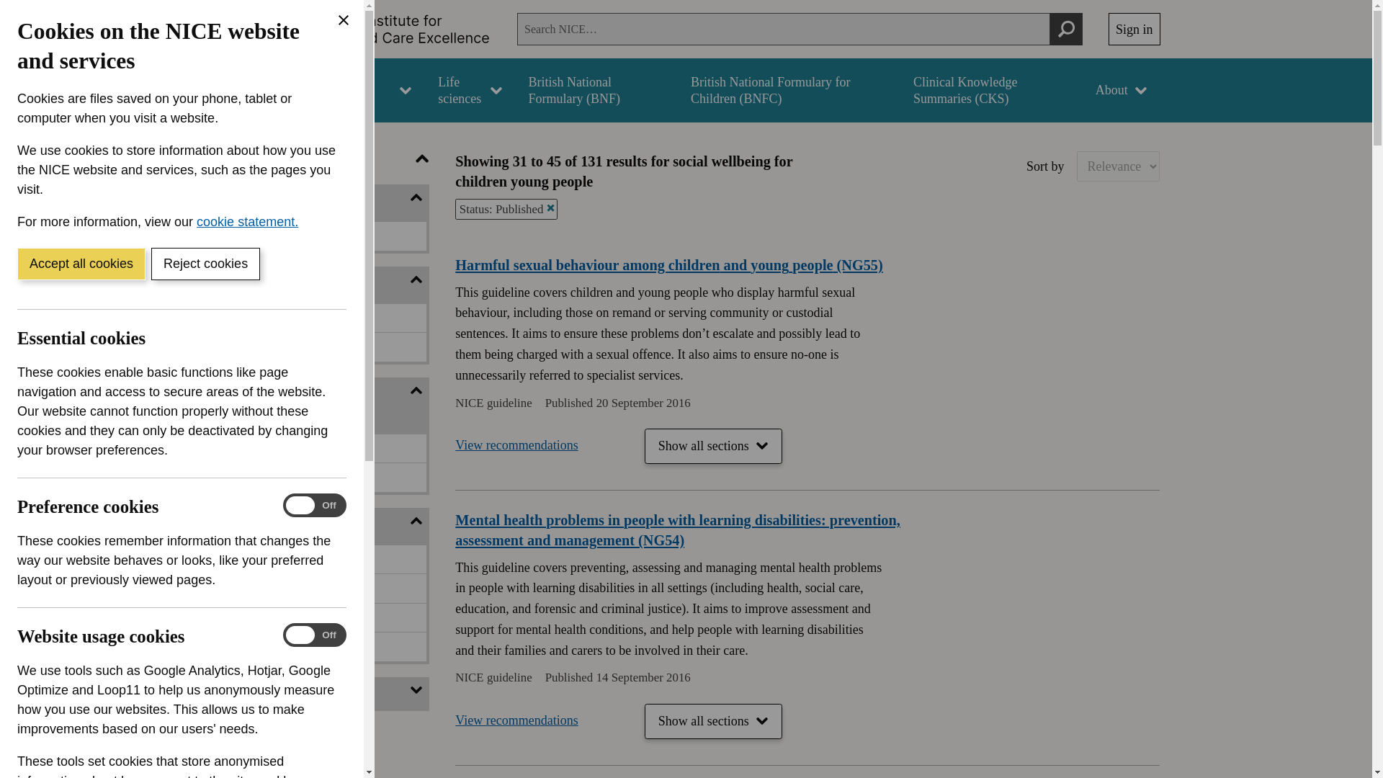 The image size is (1383, 778). Describe the element at coordinates (228, 347) in the screenshot. I see `Quality standards` at that location.